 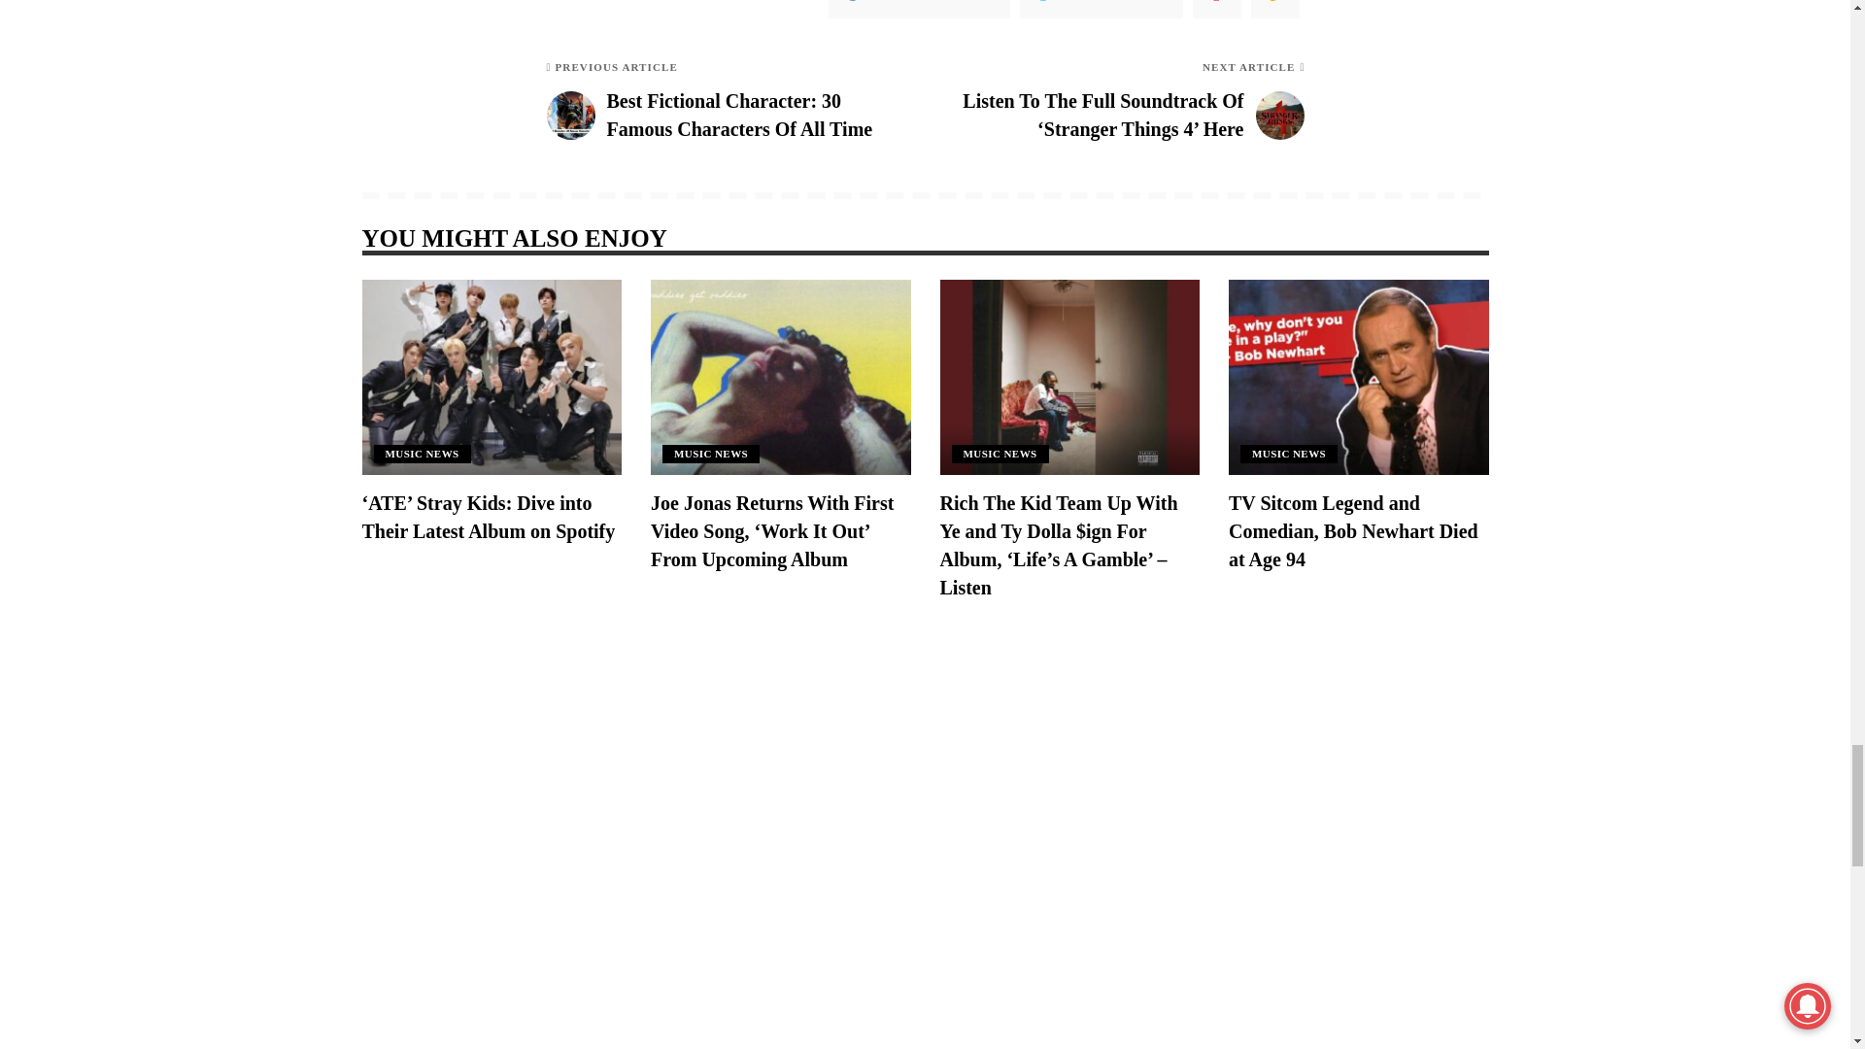 What do you see at coordinates (1354, 530) in the screenshot?
I see `TV Sitcom Legend and Comedian, Bob Newhart Died at Age 94` at bounding box center [1354, 530].